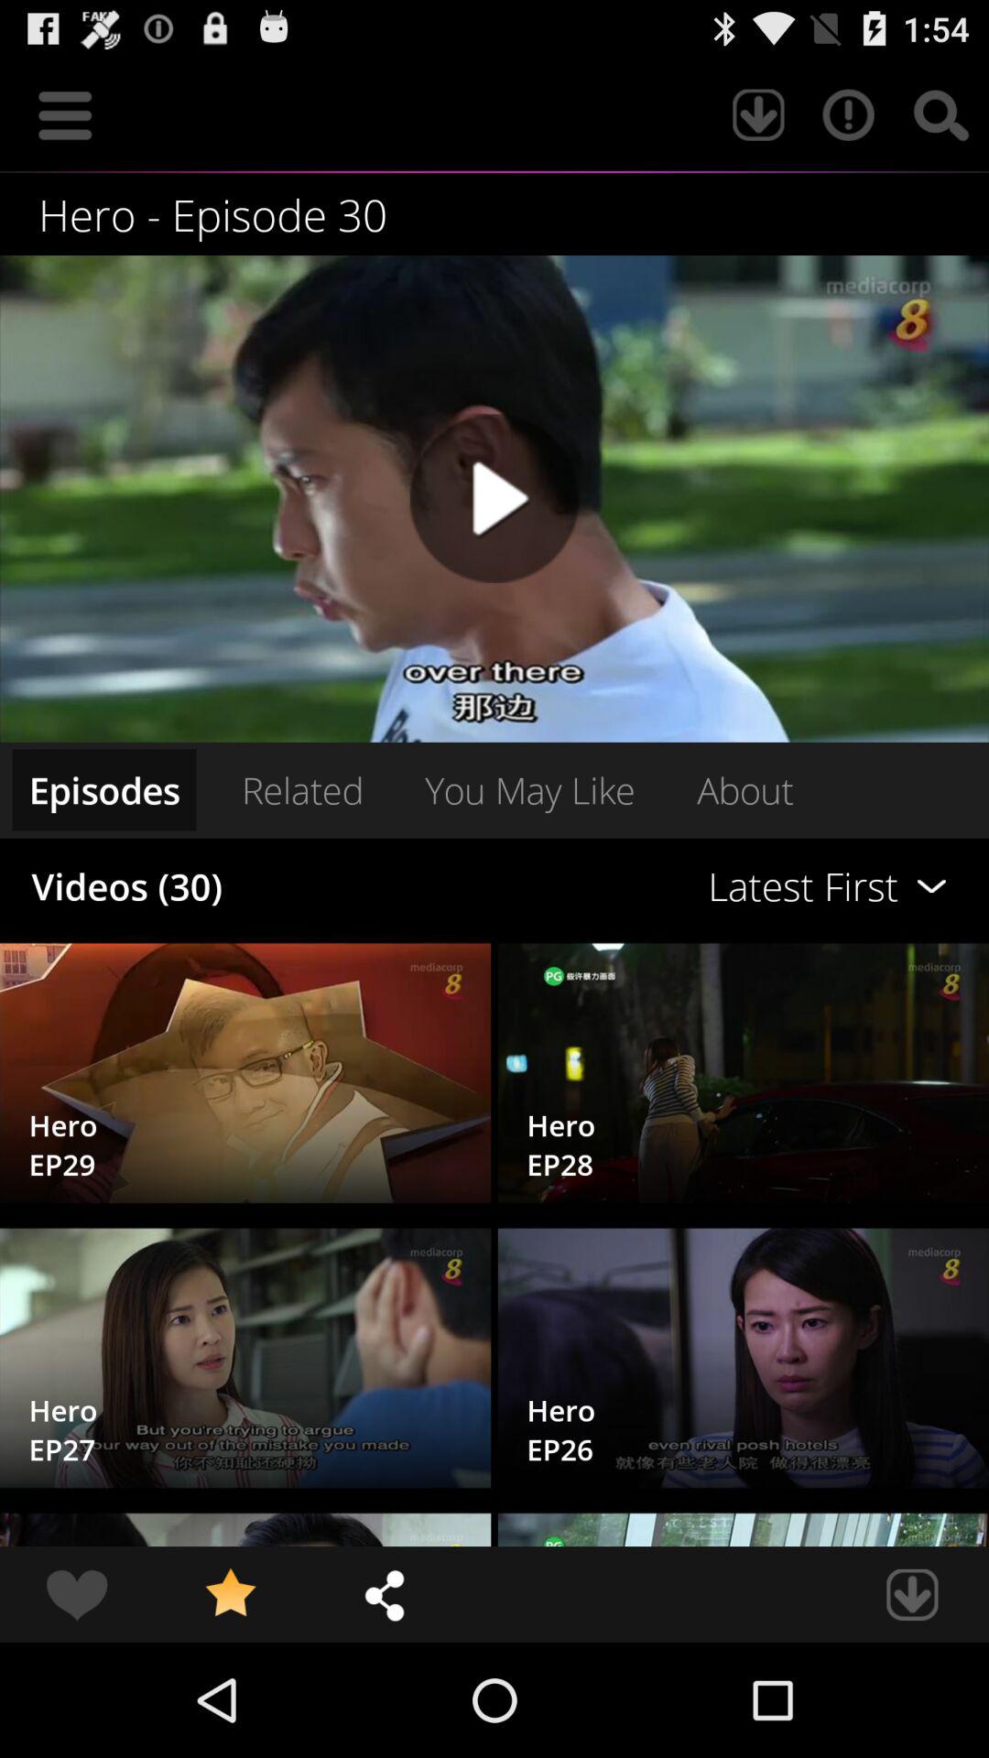  Describe the element at coordinates (529, 789) in the screenshot. I see `jump to the you may like` at that location.